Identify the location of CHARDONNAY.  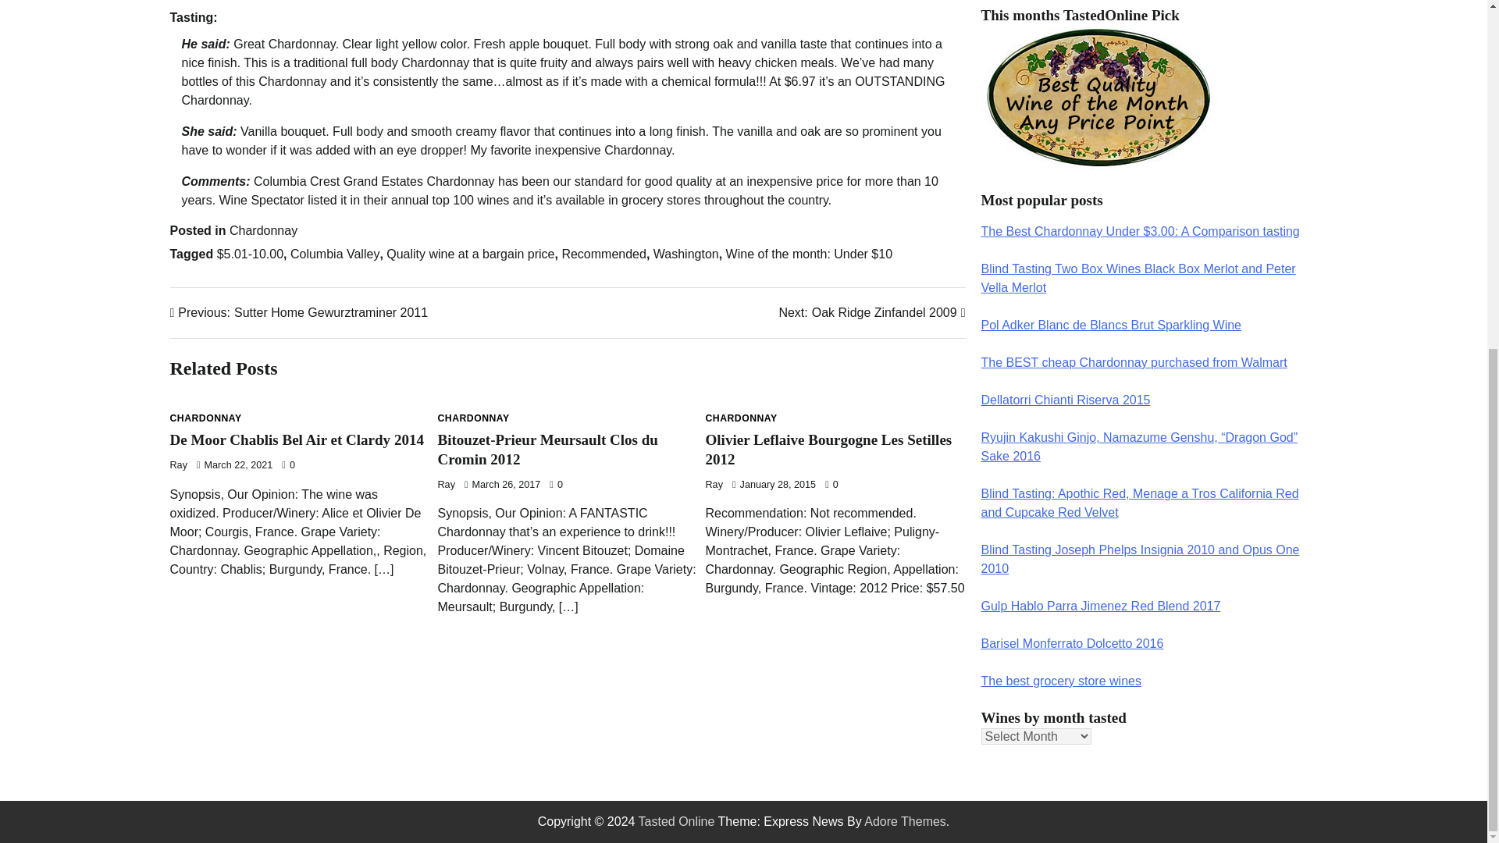
(603, 254).